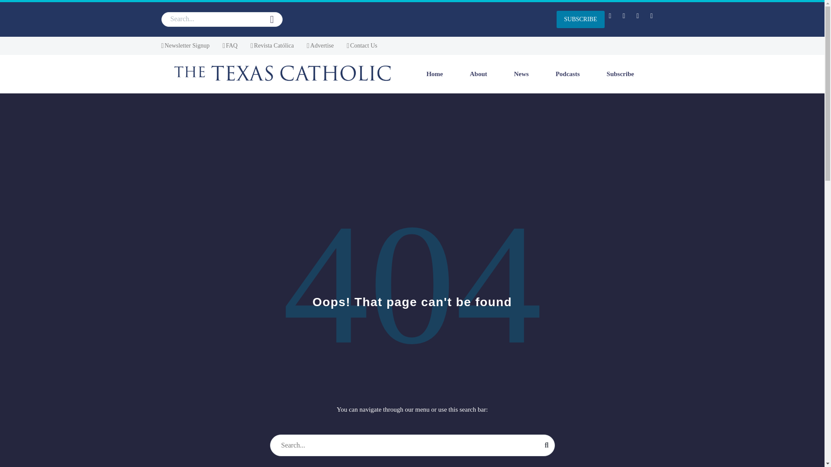  What do you see at coordinates (580, 19) in the screenshot?
I see `SUBSCRIBE` at bounding box center [580, 19].